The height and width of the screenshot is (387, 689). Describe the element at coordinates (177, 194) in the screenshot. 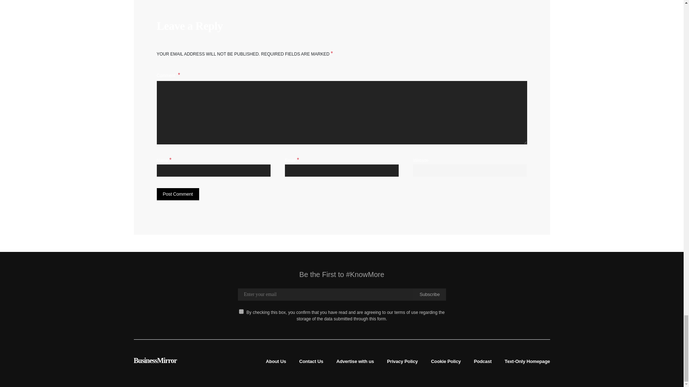

I see `Post Comment` at that location.